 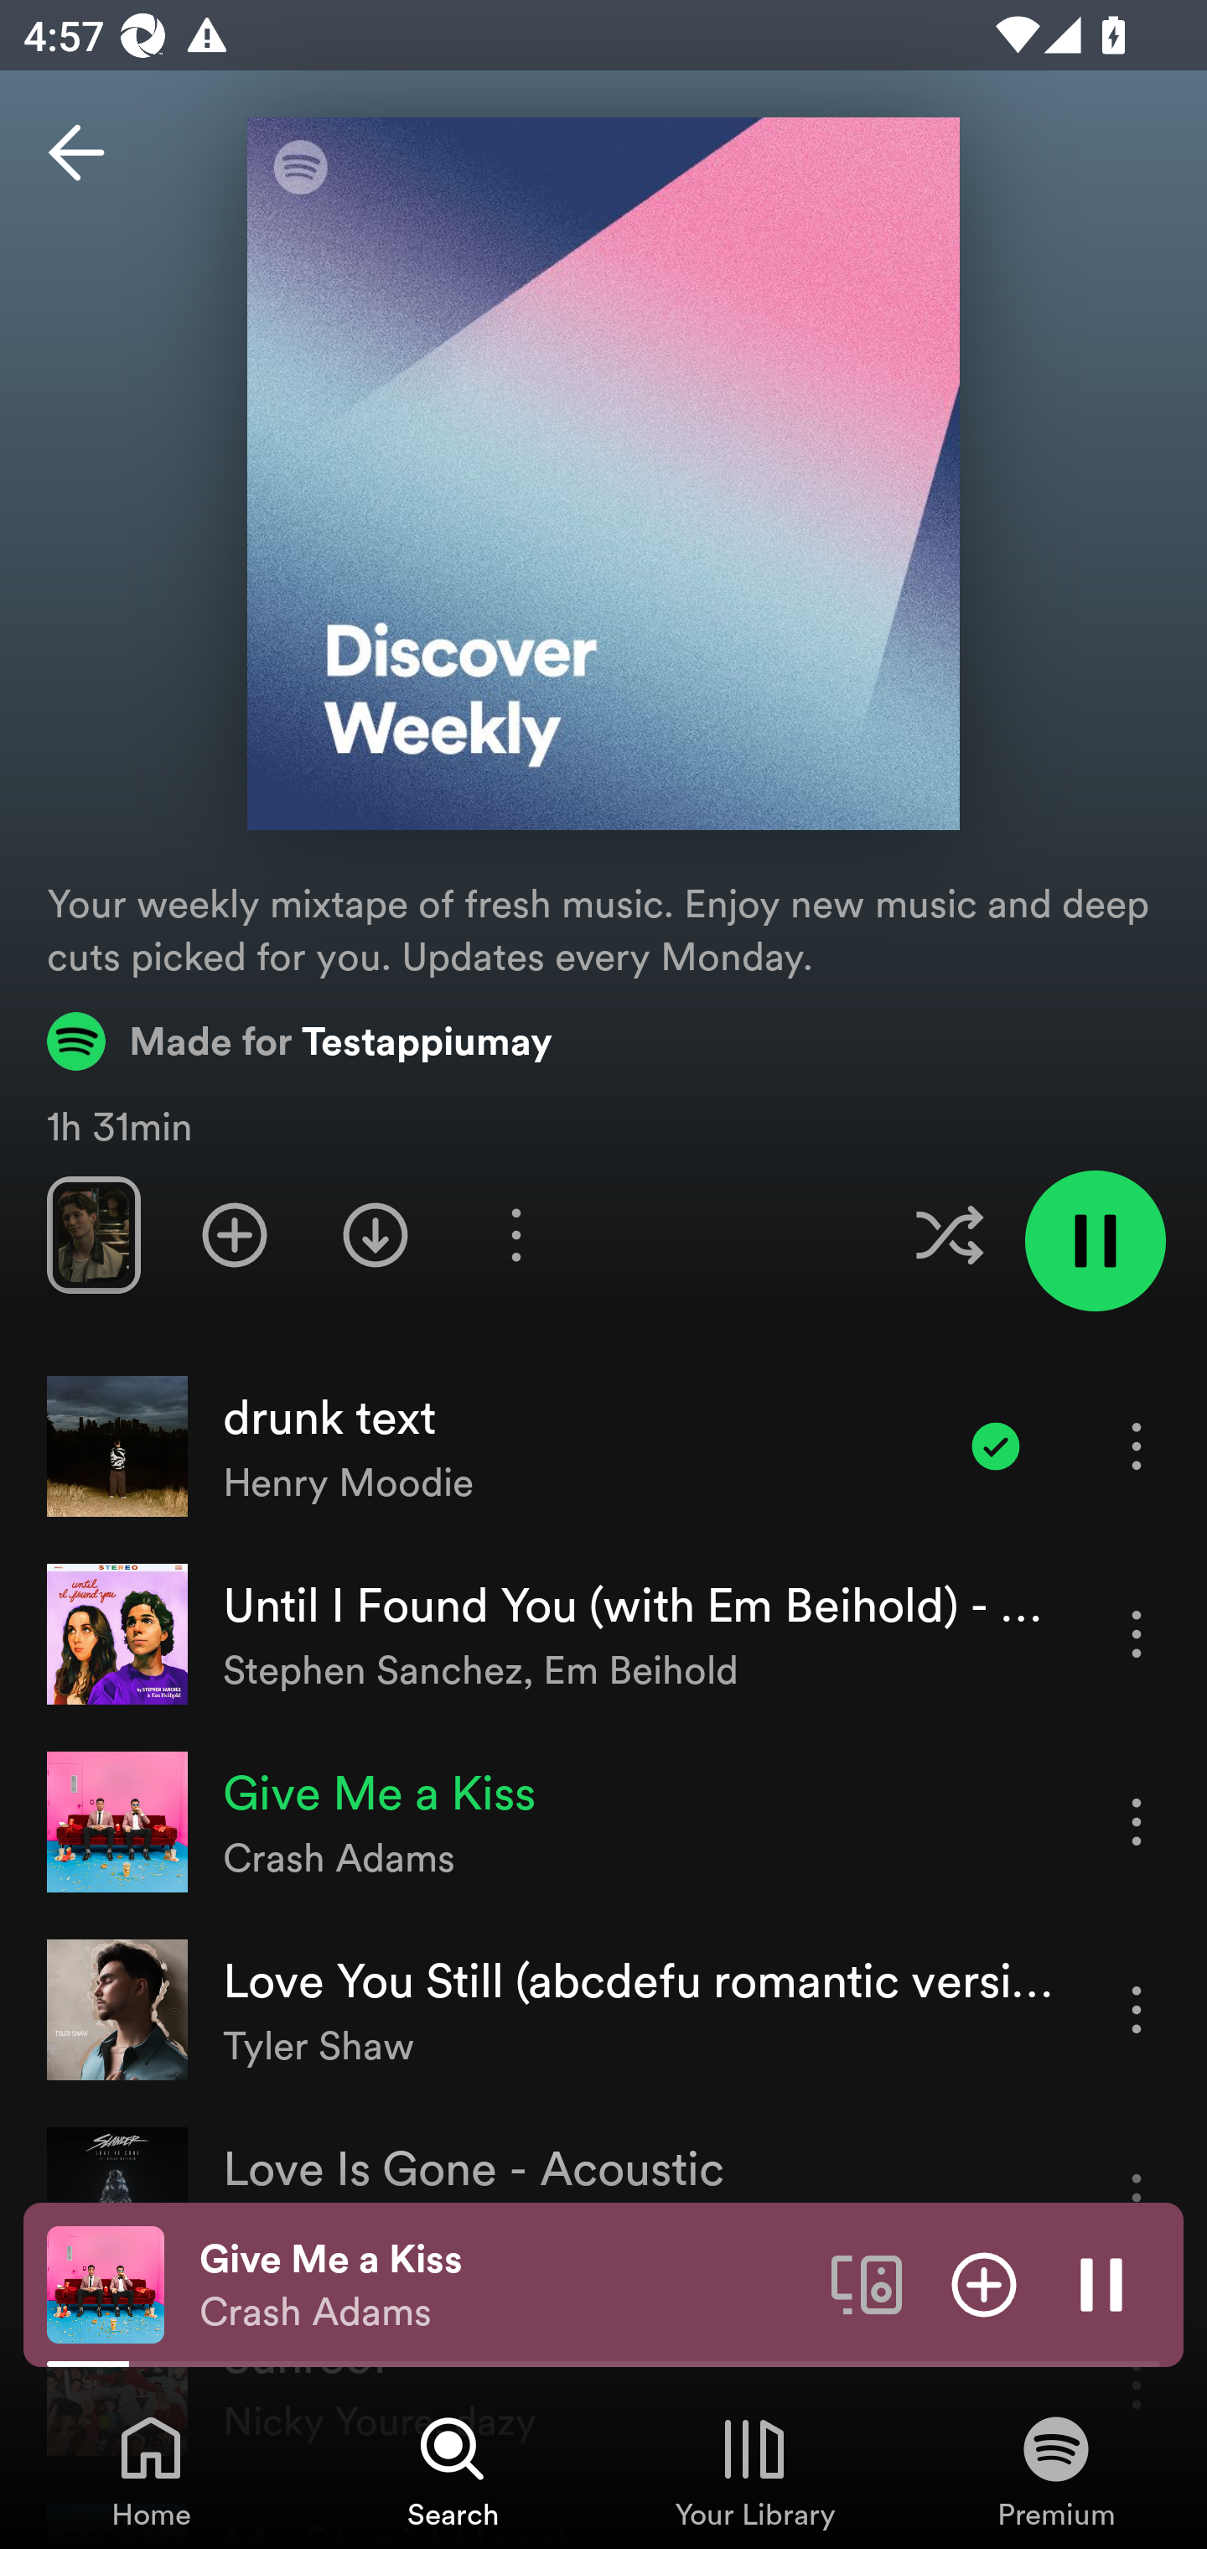 I want to click on Search, Tab 2 of 4 Search Search, so click(x=453, y=2470).